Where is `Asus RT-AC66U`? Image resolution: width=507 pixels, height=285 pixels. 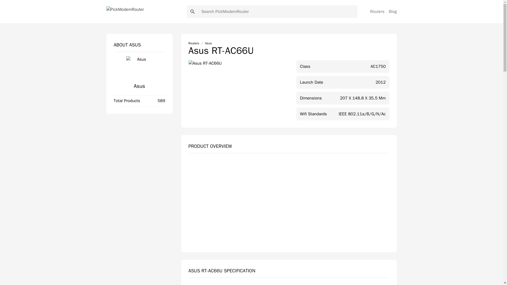
Asus RT-AC66U is located at coordinates (289, 203).